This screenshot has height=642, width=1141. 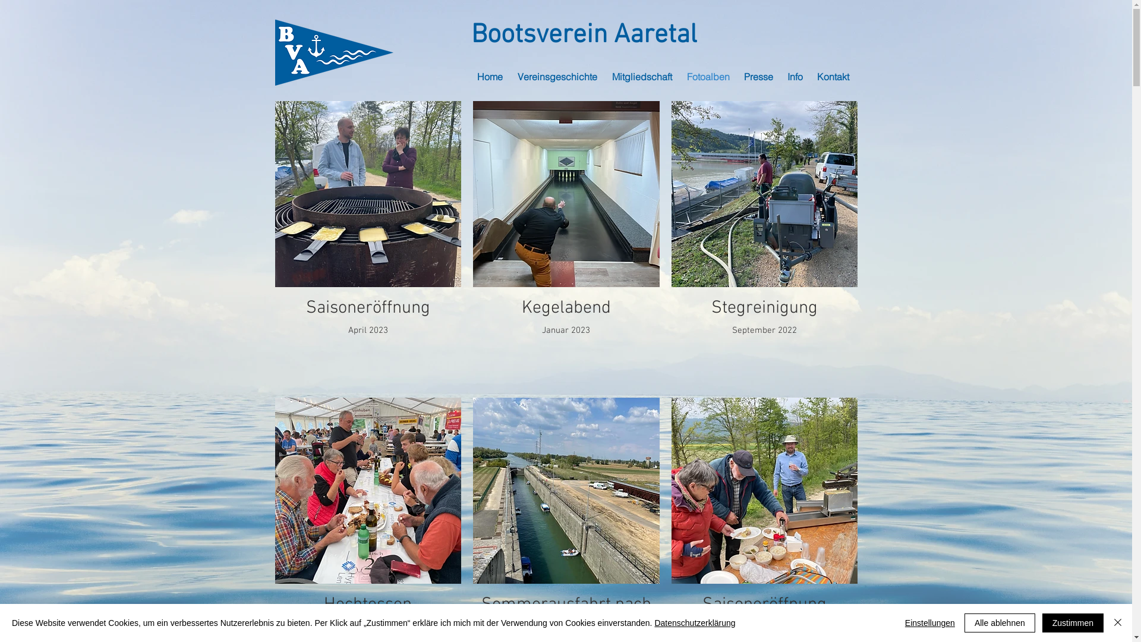 What do you see at coordinates (644, 77) in the screenshot?
I see `Mitgliedschaft` at bounding box center [644, 77].